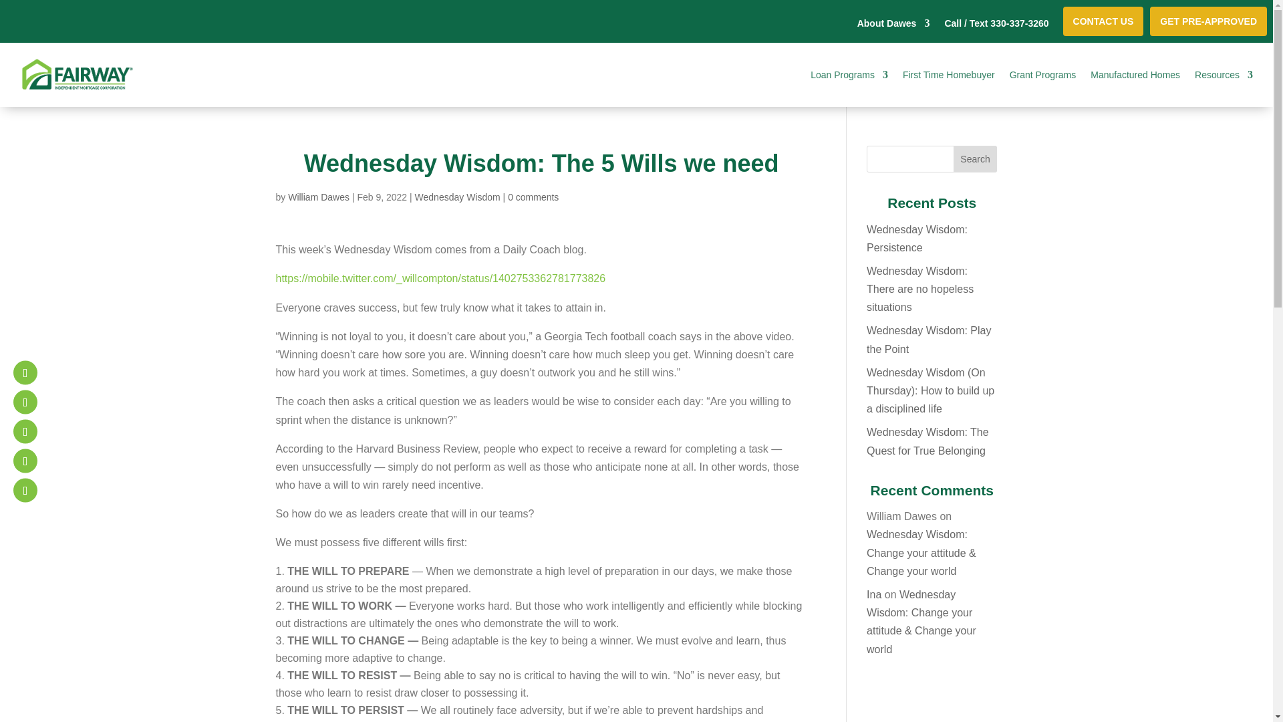 Image resolution: width=1283 pixels, height=722 pixels. Describe the element at coordinates (1104, 21) in the screenshot. I see `CONTACT US` at that location.